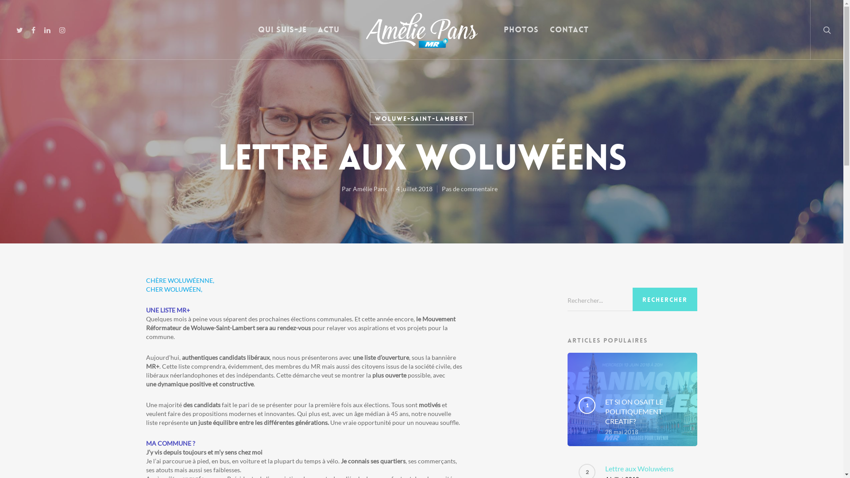 This screenshot has height=478, width=850. What do you see at coordinates (421, 119) in the screenshot?
I see `WOLUWE-SAINT-LAMBERT` at bounding box center [421, 119].